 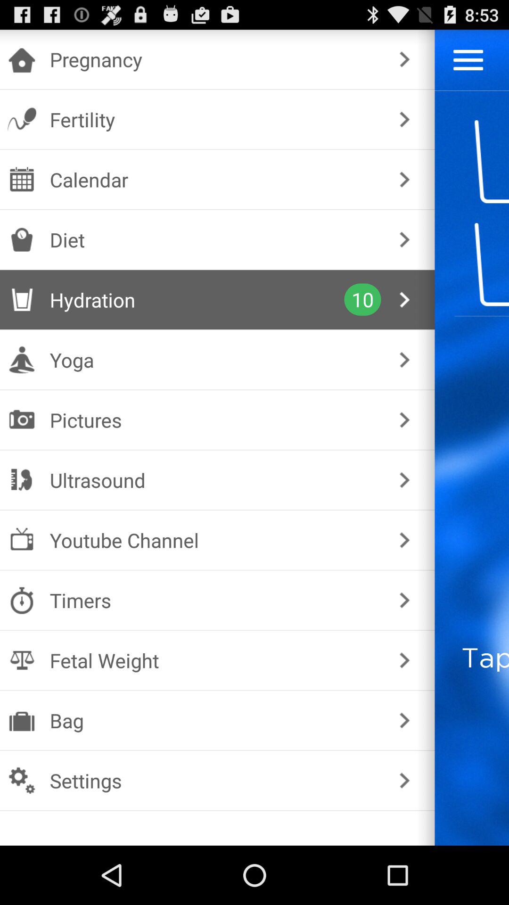 I want to click on click the item above the ultrasound item, so click(x=215, y=420).